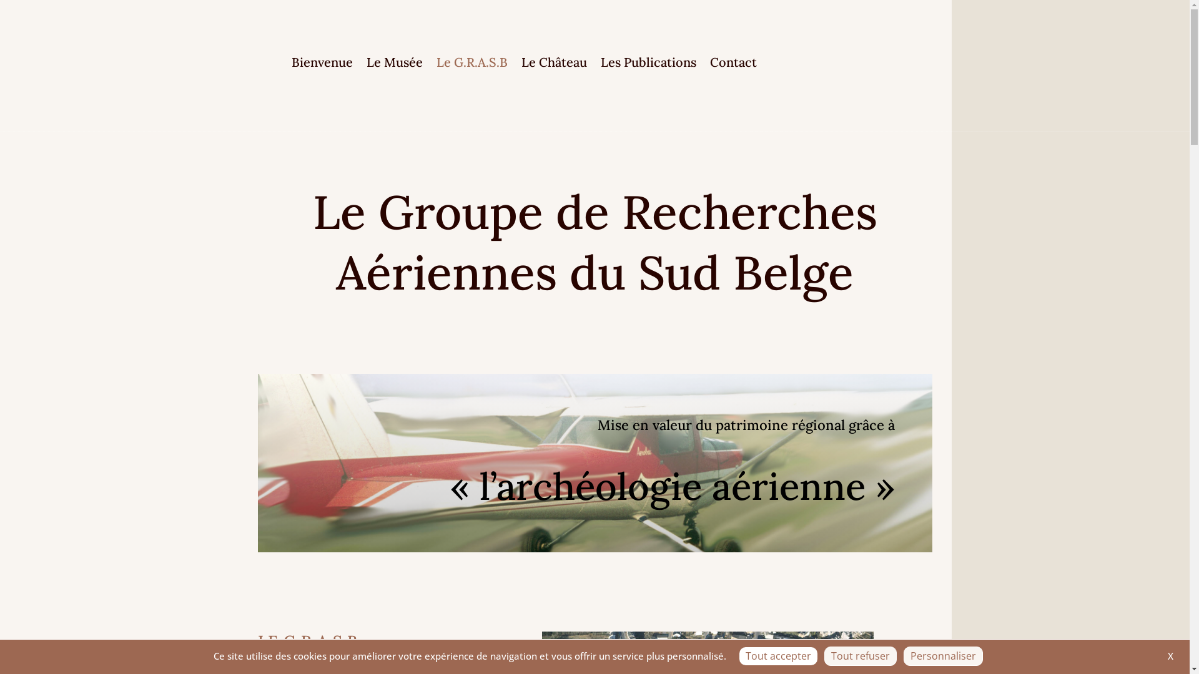 Image resolution: width=1199 pixels, height=674 pixels. Describe the element at coordinates (322, 65) in the screenshot. I see `Bienvenue` at that location.